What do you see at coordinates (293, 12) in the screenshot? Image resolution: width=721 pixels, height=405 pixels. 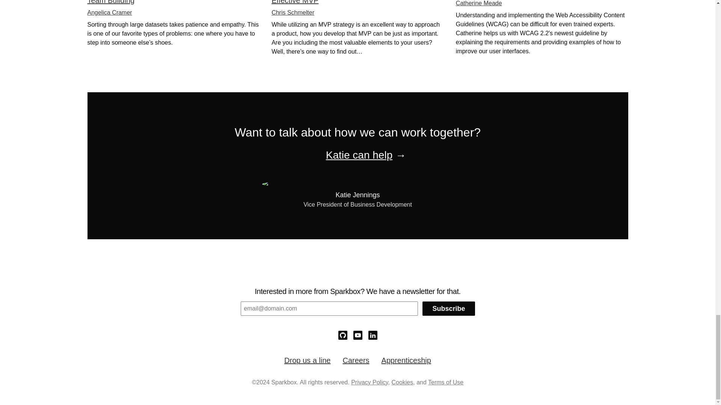 I see `Chris Schmelter` at bounding box center [293, 12].